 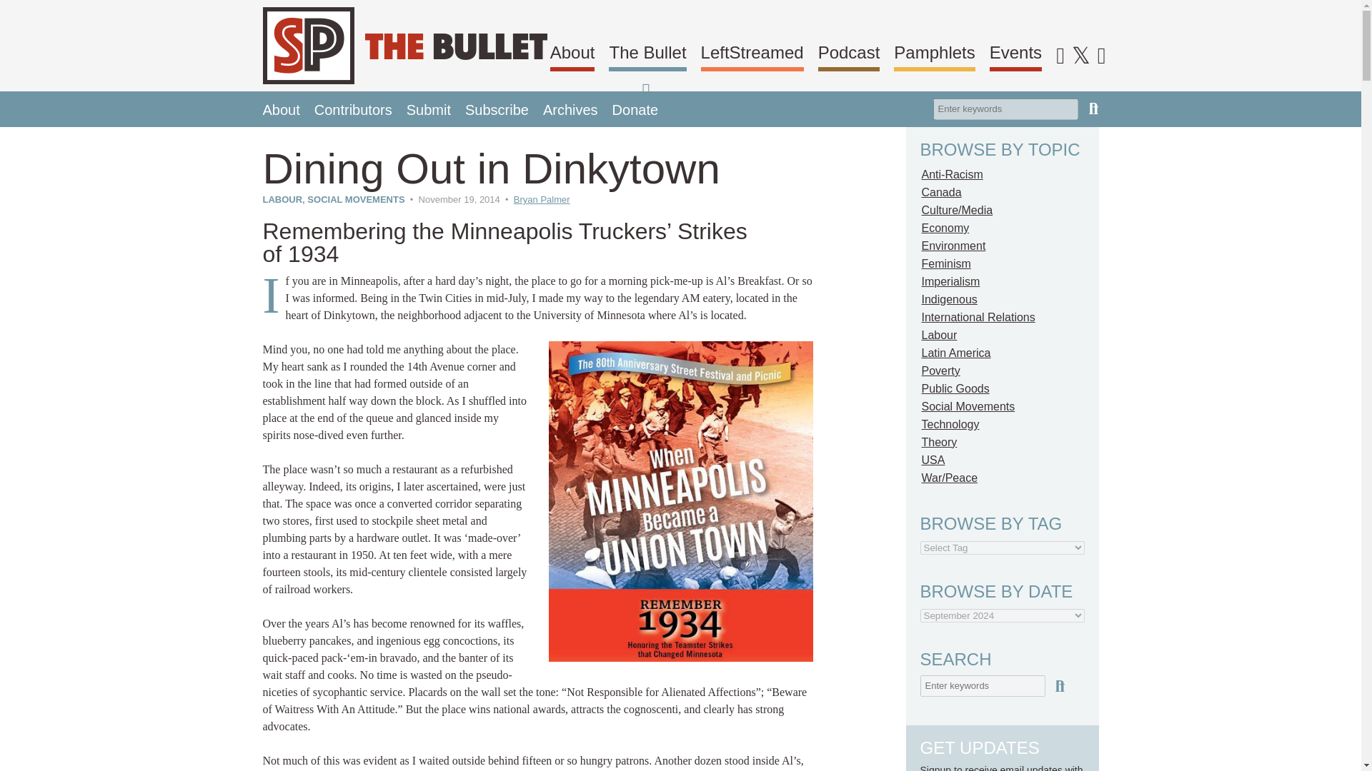 What do you see at coordinates (496, 109) in the screenshot?
I see `Subscribe` at bounding box center [496, 109].